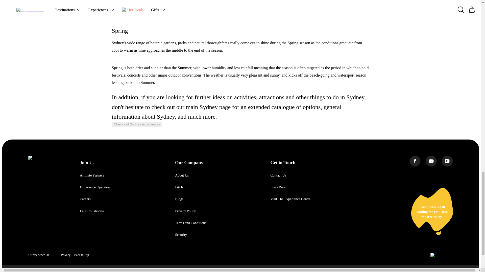  What do you see at coordinates (95, 187) in the screenshot?
I see `Experience Operators` at bounding box center [95, 187].